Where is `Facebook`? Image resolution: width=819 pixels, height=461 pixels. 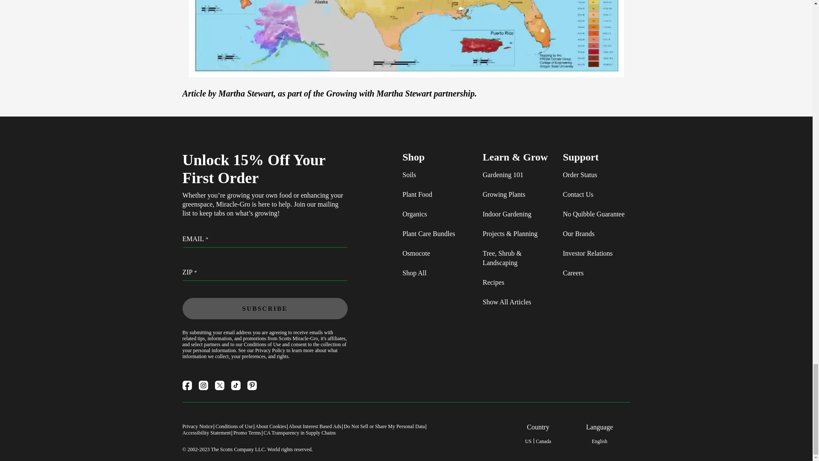 Facebook is located at coordinates (187, 385).